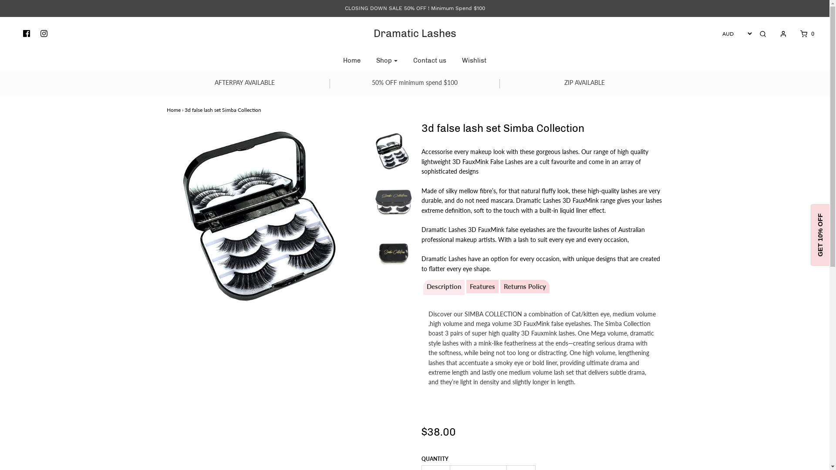 The image size is (836, 470). What do you see at coordinates (173, 110) in the screenshot?
I see `Home` at bounding box center [173, 110].